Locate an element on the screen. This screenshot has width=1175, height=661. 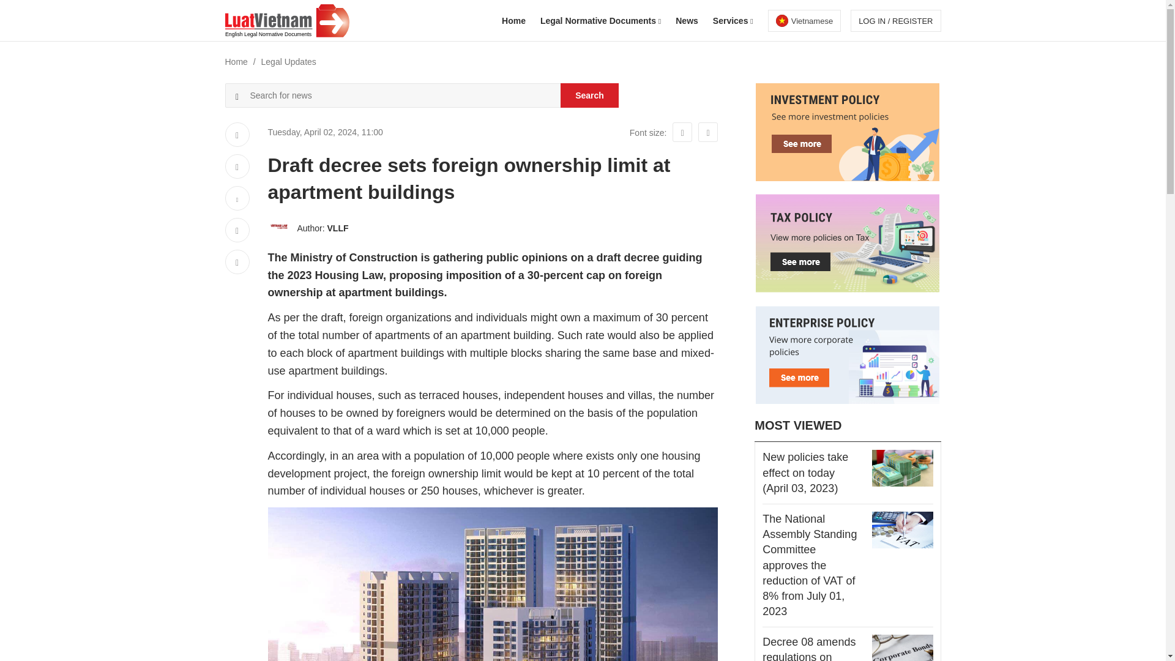
Legal Normative Documents  is located at coordinates (600, 21).